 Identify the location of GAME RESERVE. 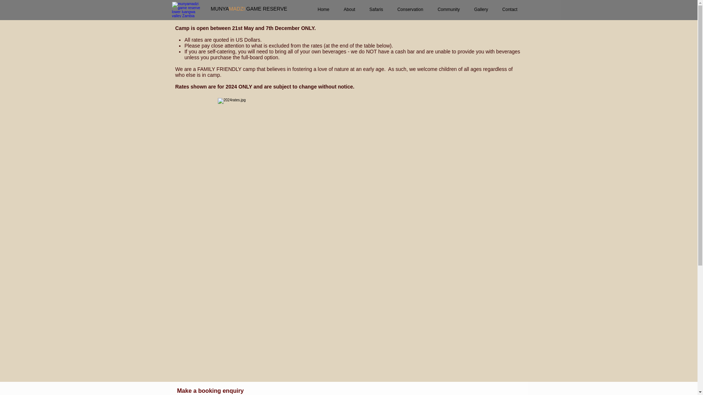
(267, 9).